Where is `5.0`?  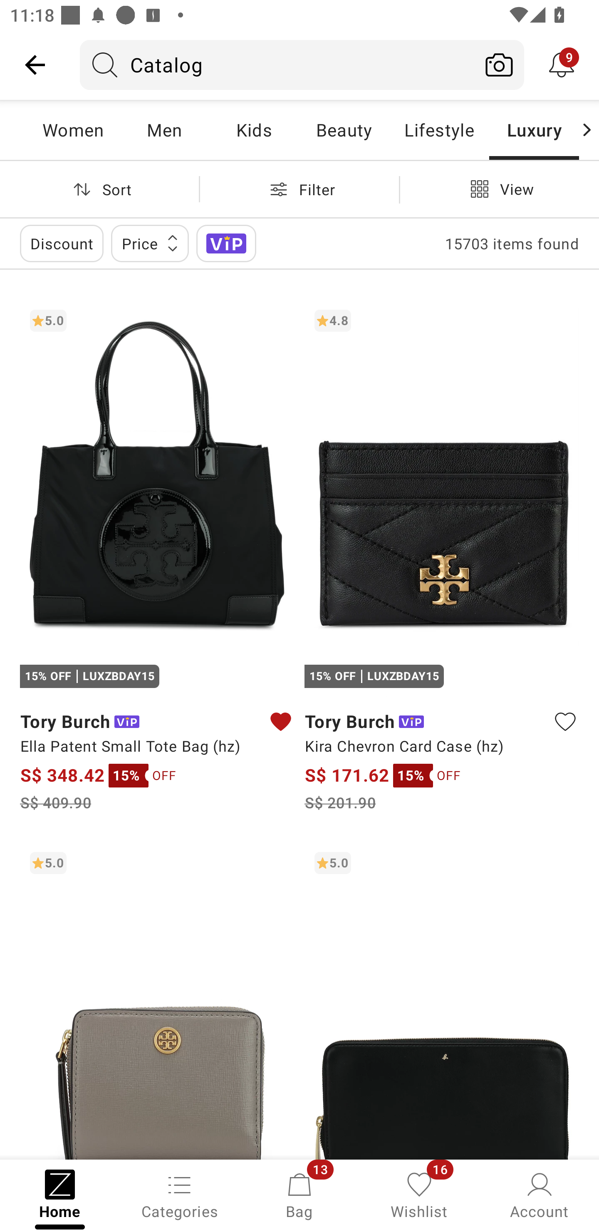
5.0 is located at coordinates (157, 1000).